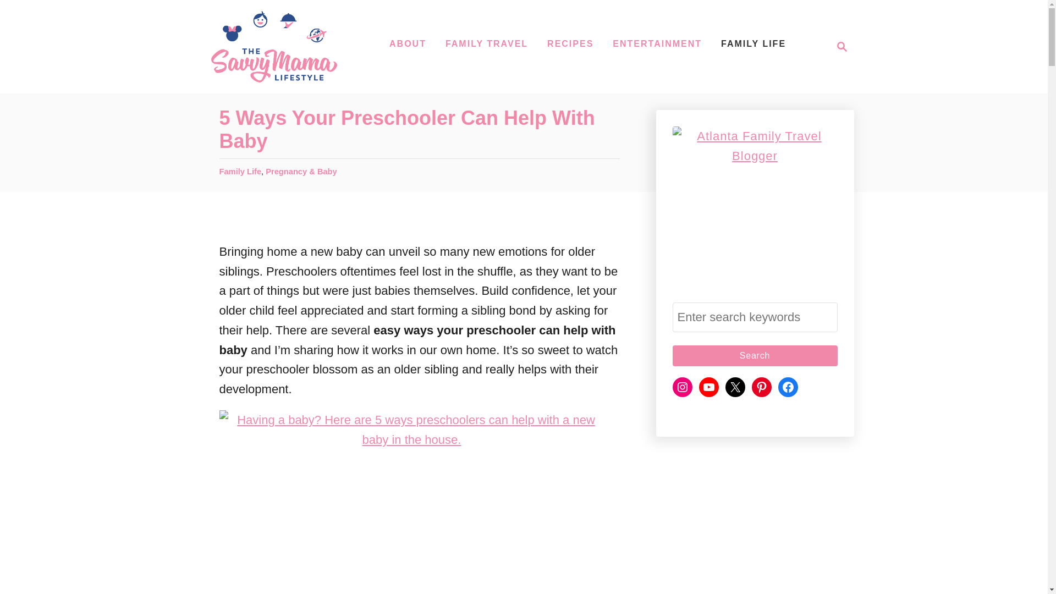 This screenshot has height=594, width=1056. What do you see at coordinates (842, 47) in the screenshot?
I see `Savvy Mama Lifestyle` at bounding box center [842, 47].